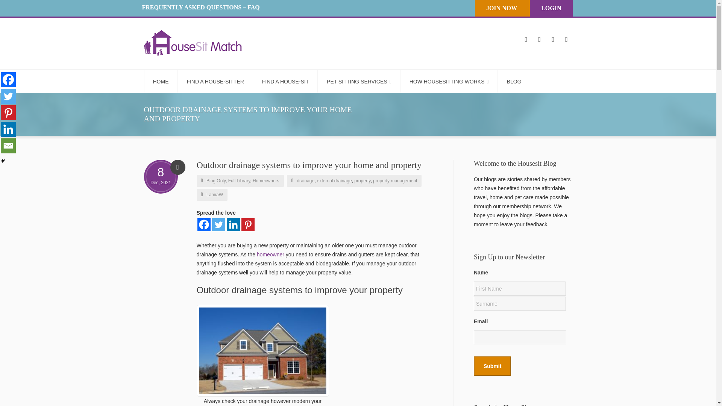 The image size is (722, 406). I want to click on drainage, so click(305, 181).